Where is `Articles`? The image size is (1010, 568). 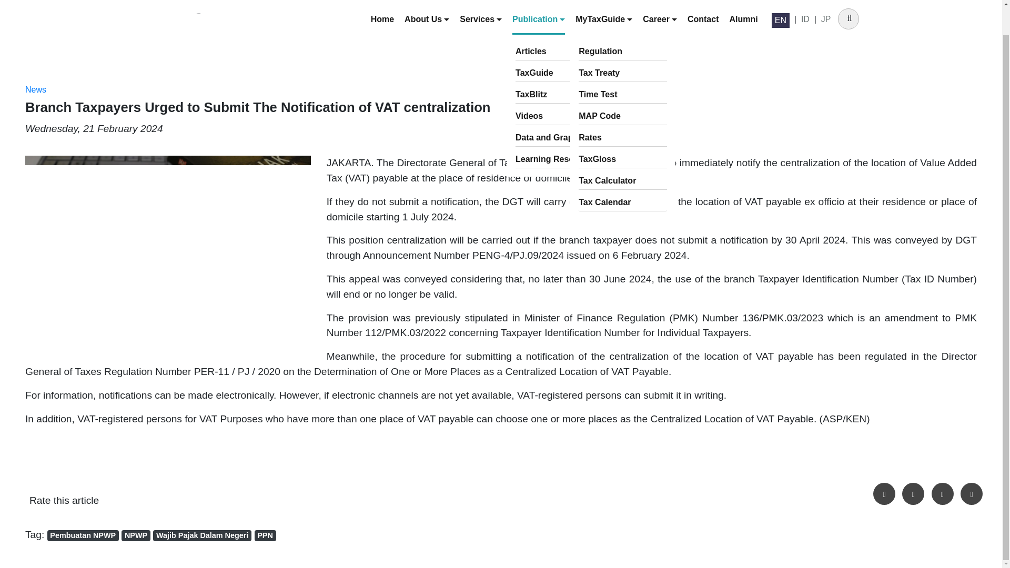
Articles is located at coordinates (560, 22).